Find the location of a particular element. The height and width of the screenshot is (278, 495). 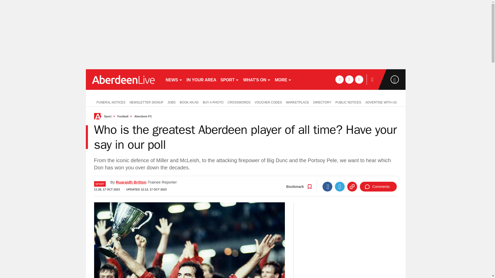

BOOK AN AD is located at coordinates (189, 102).